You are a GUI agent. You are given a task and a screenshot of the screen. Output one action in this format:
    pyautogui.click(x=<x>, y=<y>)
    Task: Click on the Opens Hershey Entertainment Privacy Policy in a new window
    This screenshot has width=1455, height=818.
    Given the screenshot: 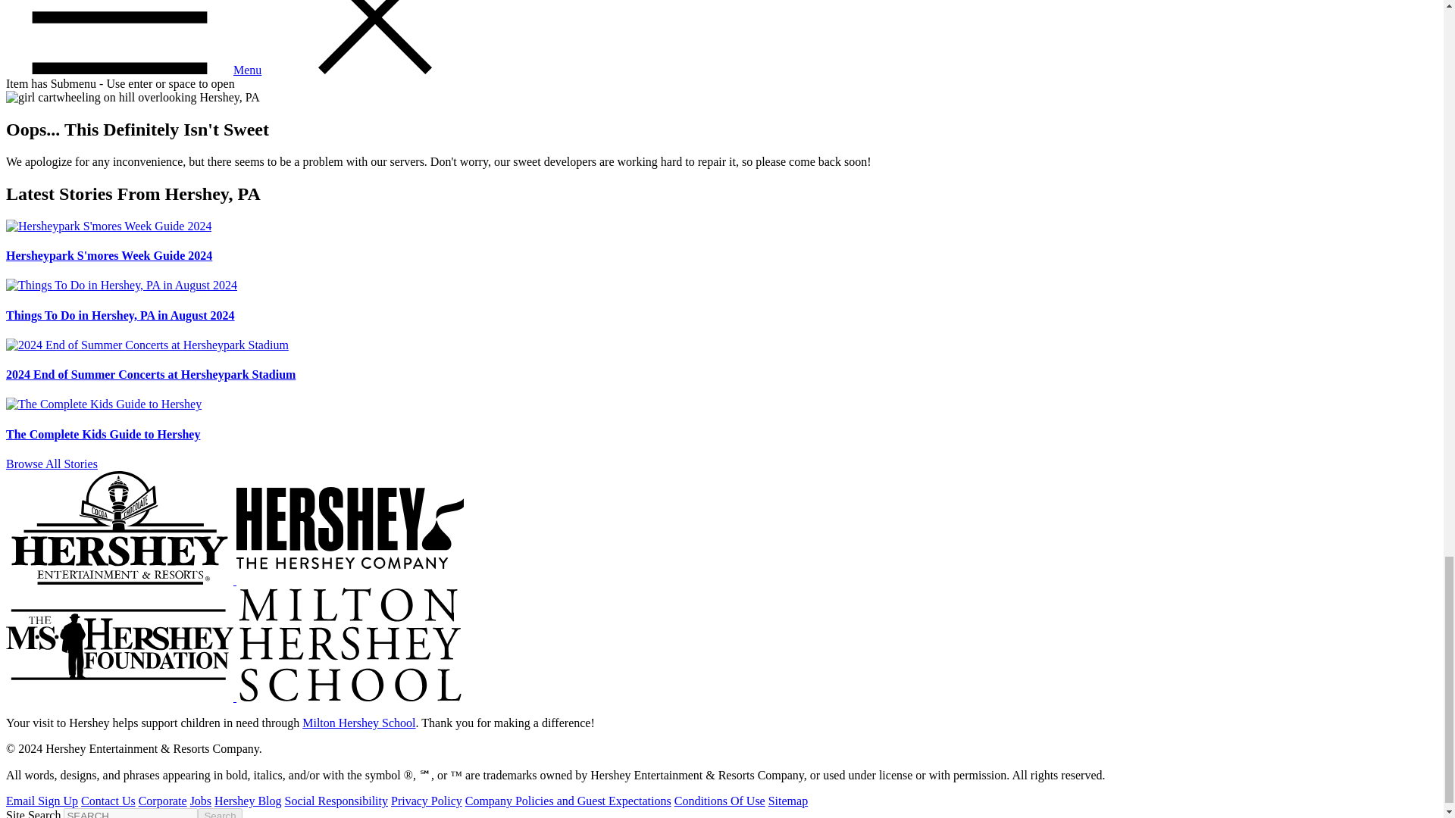 What is the action you would take?
    pyautogui.click(x=427, y=800)
    